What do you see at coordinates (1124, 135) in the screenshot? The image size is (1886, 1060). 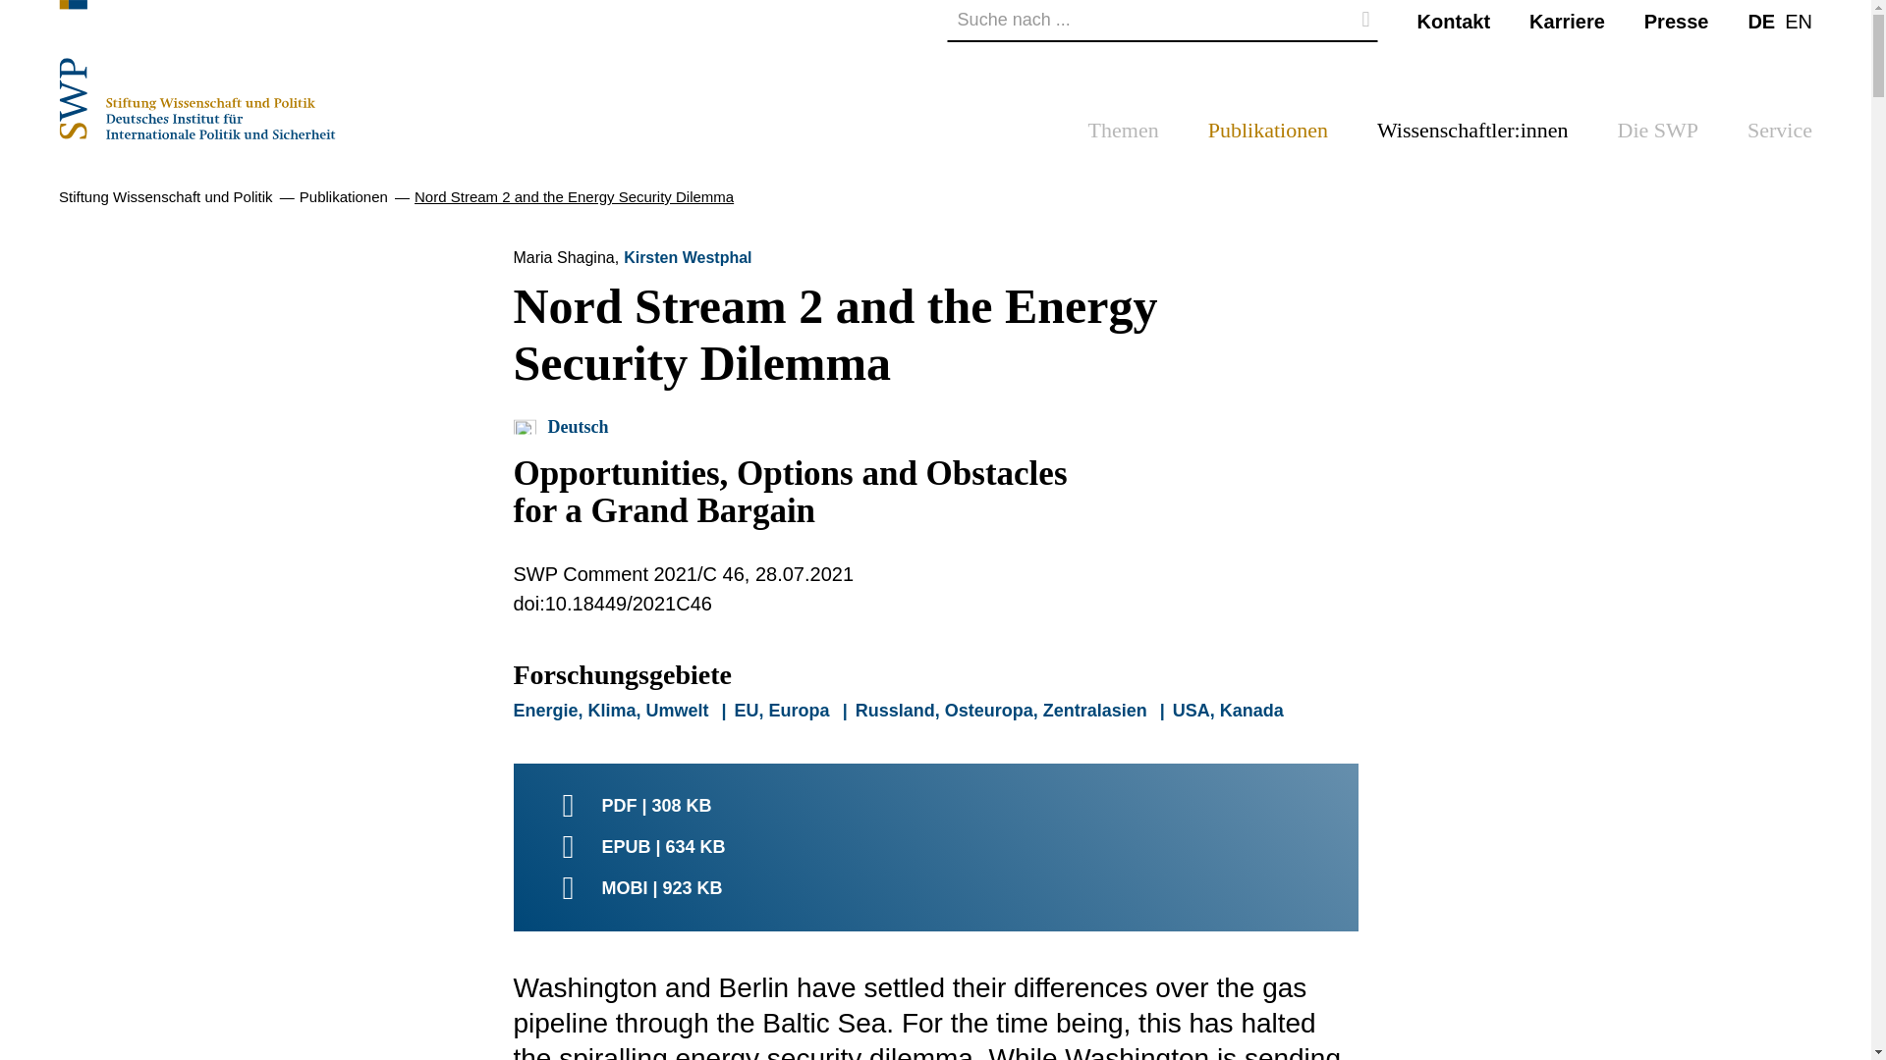 I see `Themen` at bounding box center [1124, 135].